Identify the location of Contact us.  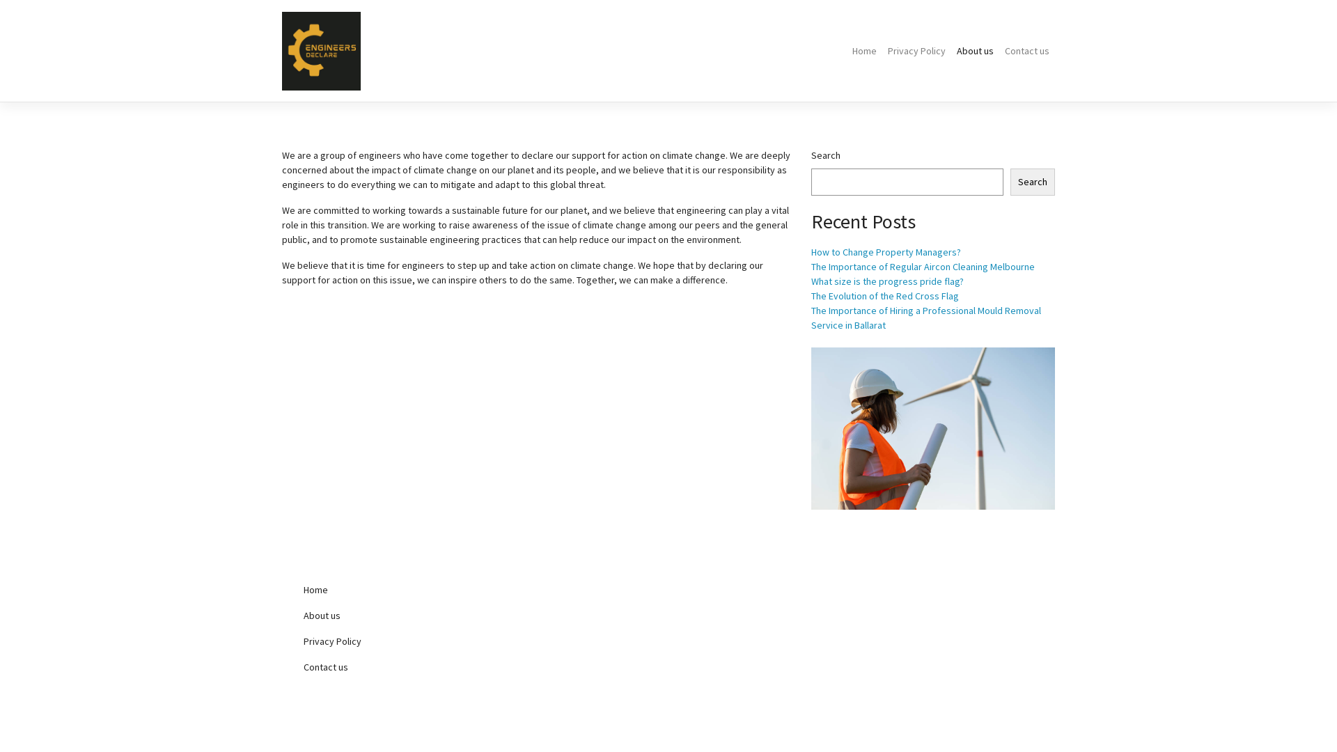
(1027, 52).